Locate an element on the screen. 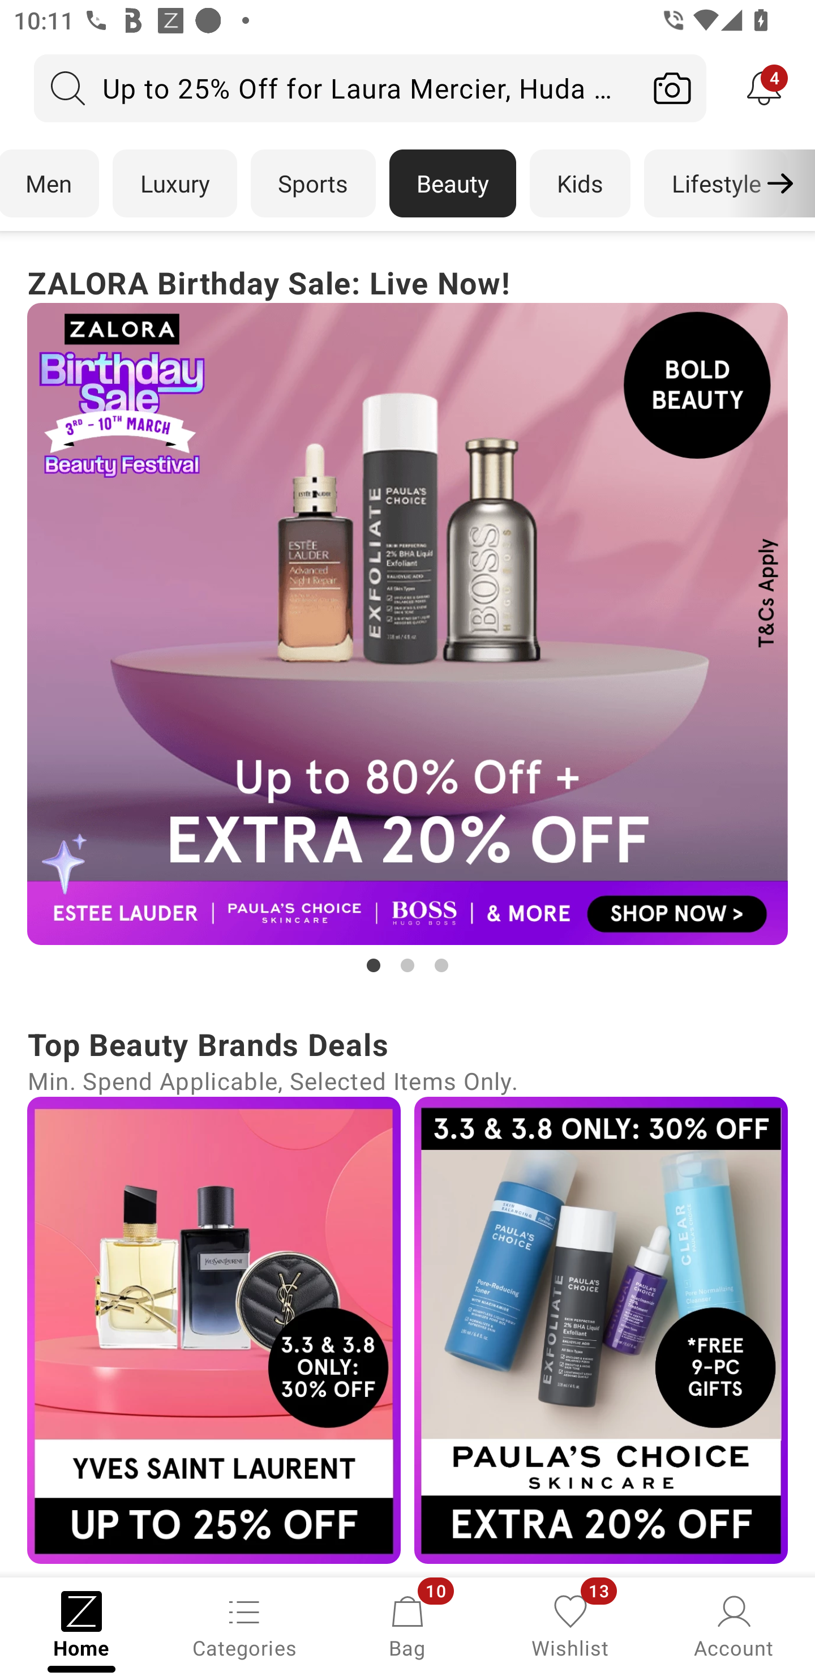 This screenshot has width=815, height=1676. Sports is located at coordinates (313, 183).